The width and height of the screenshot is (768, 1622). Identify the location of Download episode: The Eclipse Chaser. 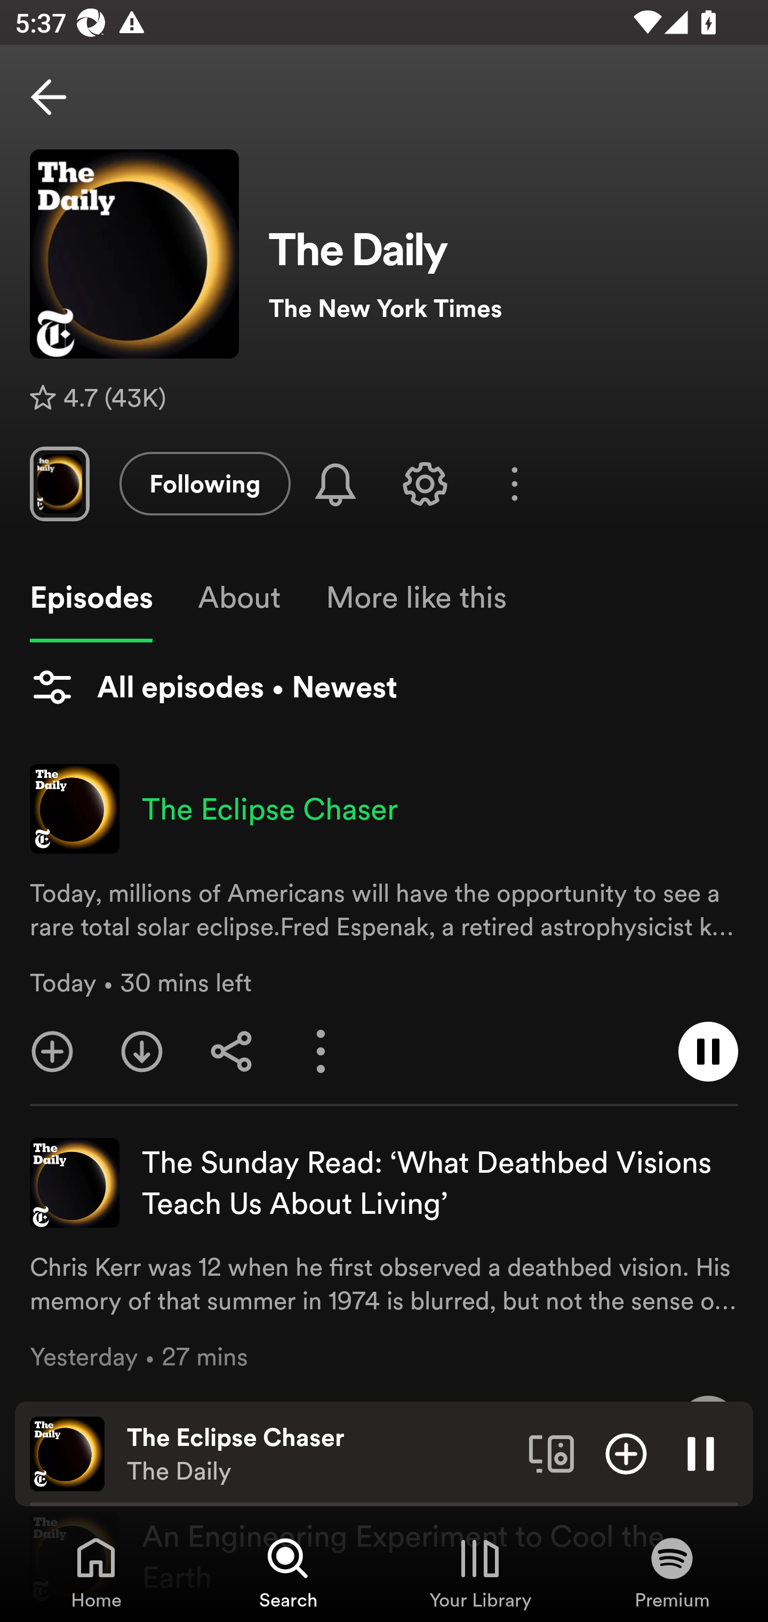
(141, 1052).